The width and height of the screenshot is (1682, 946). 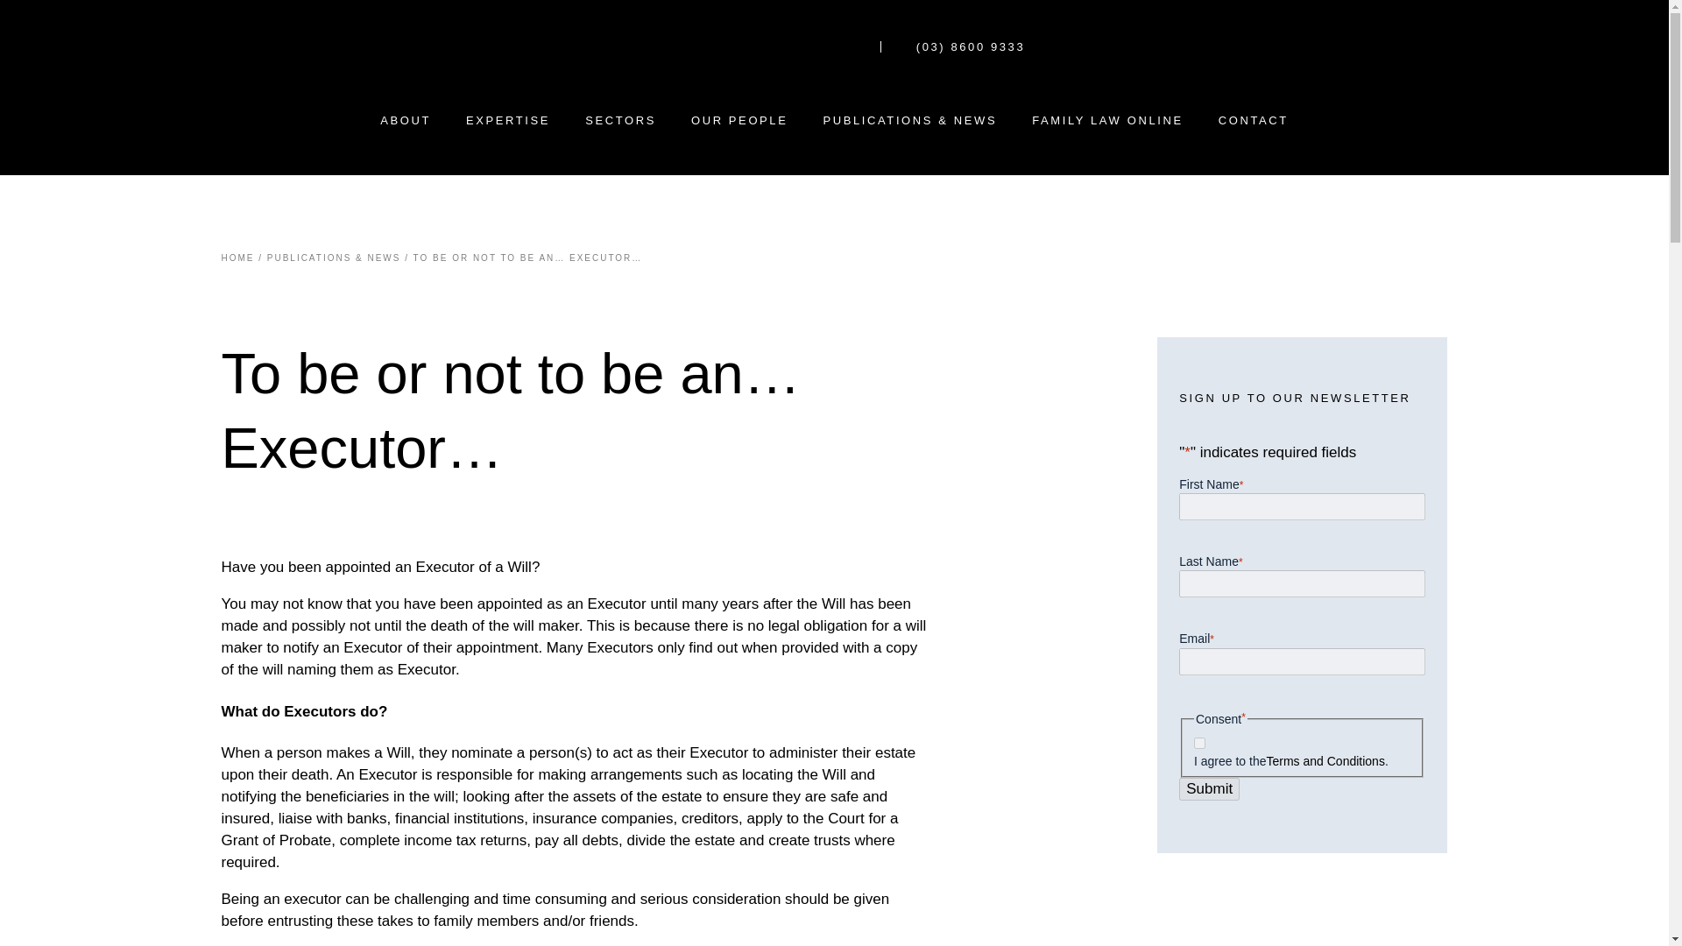 What do you see at coordinates (508, 119) in the screenshot?
I see `EXPERTISE` at bounding box center [508, 119].